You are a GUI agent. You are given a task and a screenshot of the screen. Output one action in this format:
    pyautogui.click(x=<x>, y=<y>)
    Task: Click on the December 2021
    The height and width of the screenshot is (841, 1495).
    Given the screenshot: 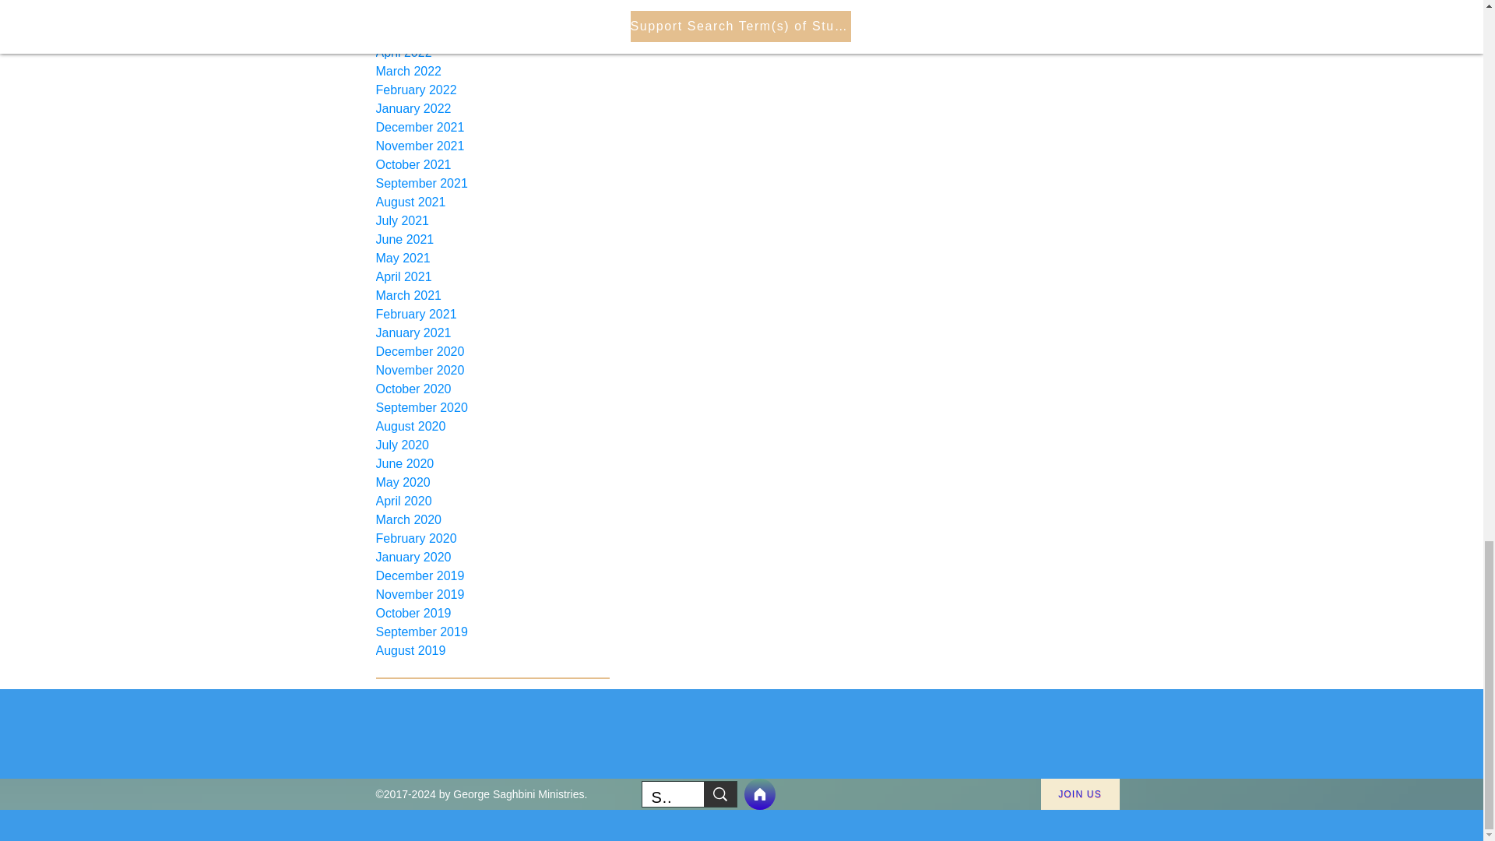 What is the action you would take?
    pyautogui.click(x=491, y=128)
    